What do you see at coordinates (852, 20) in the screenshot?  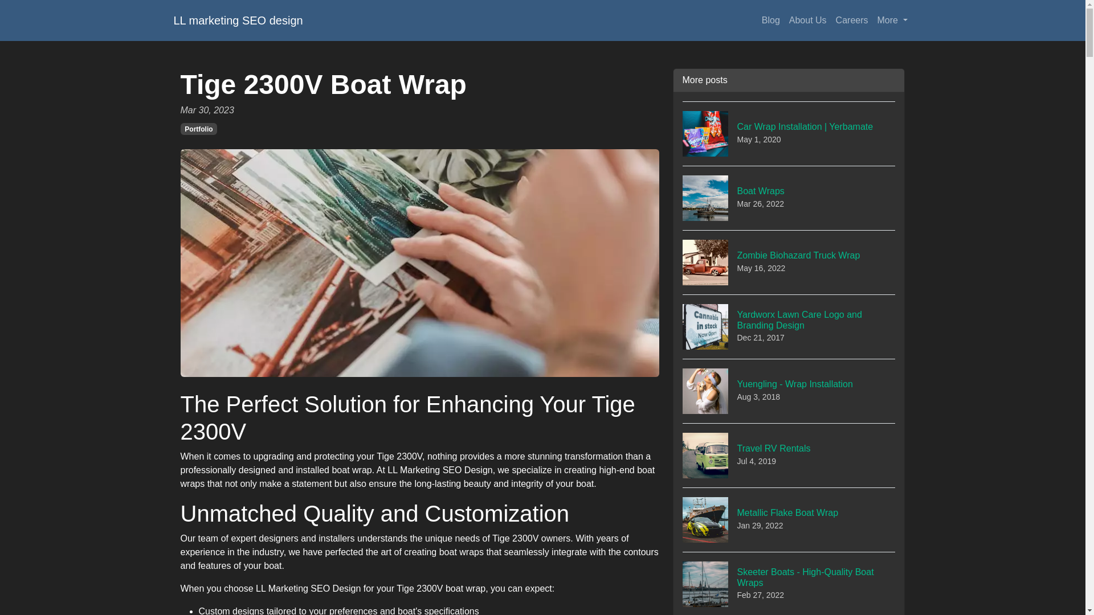 I see `LL marketing SEO design` at bounding box center [852, 20].